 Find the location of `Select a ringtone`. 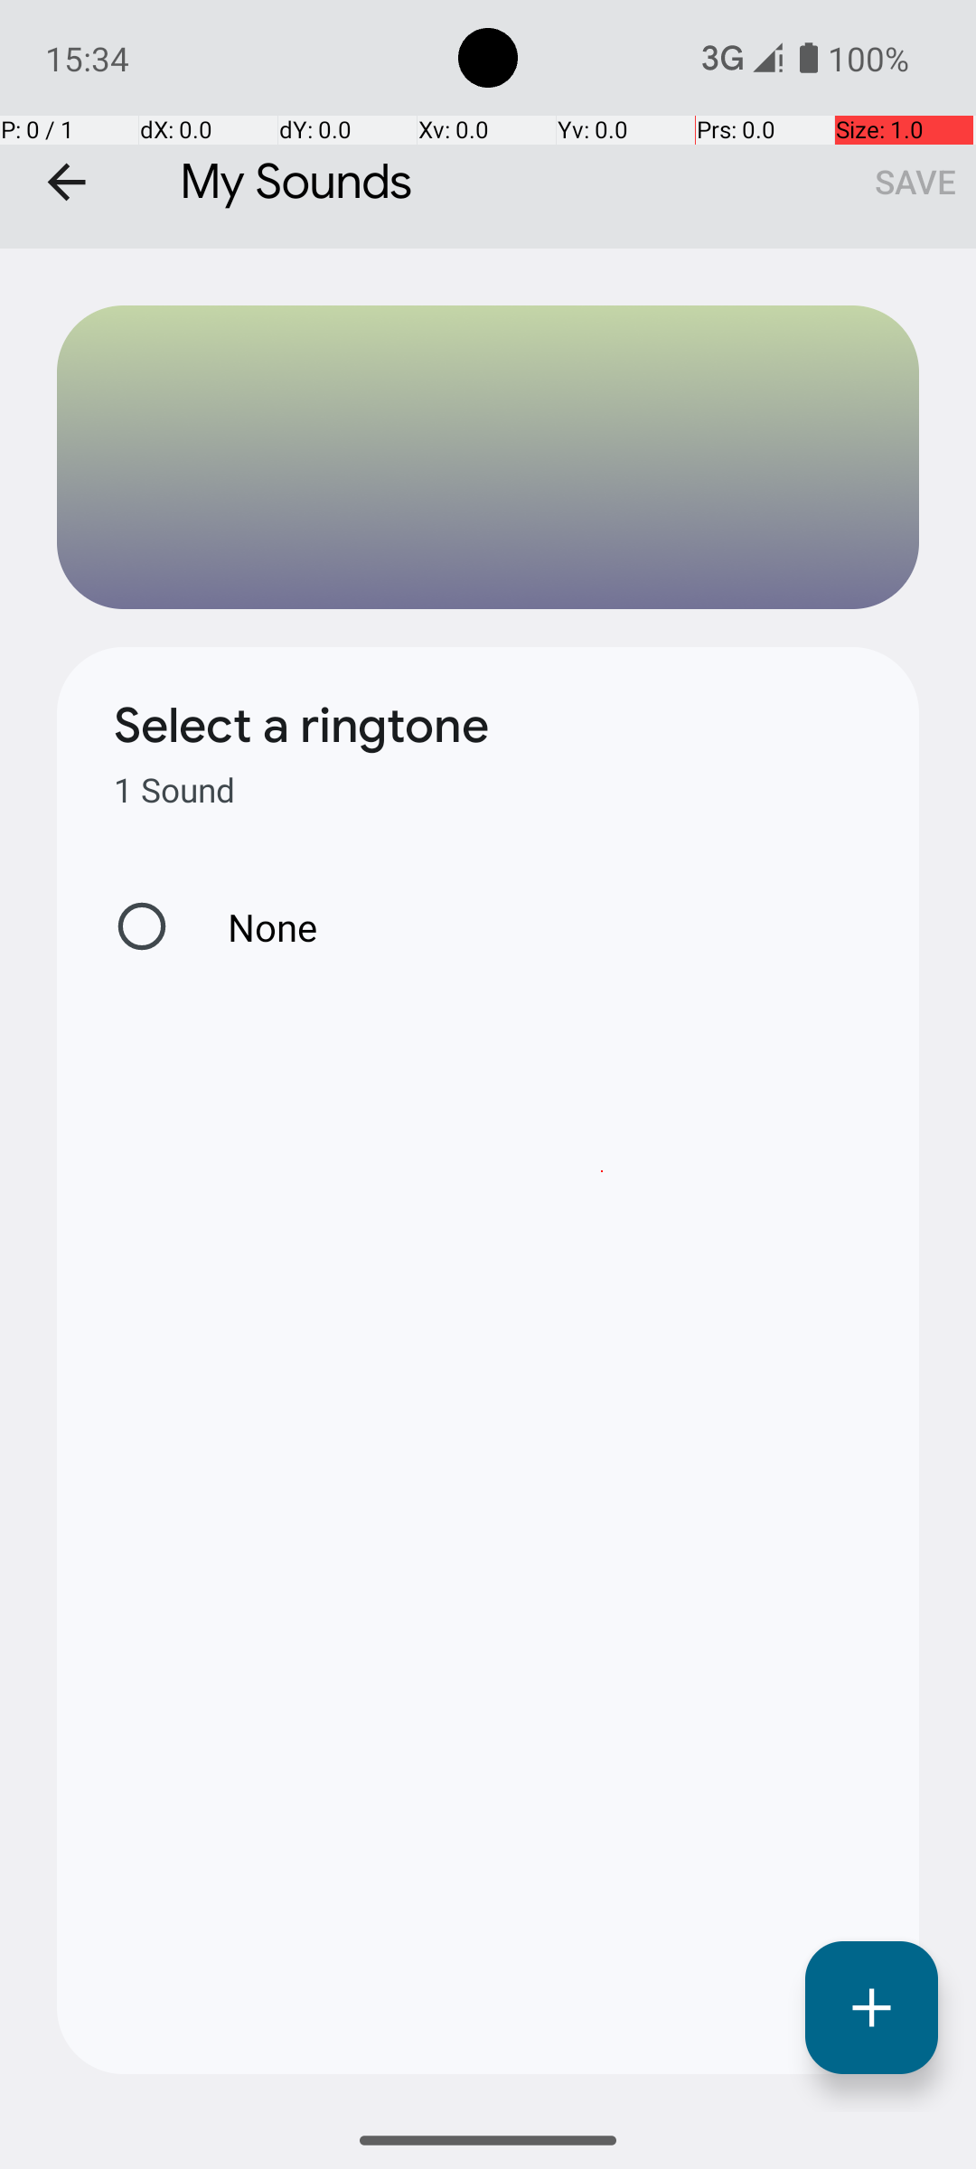

Select a ringtone is located at coordinates (302, 726).